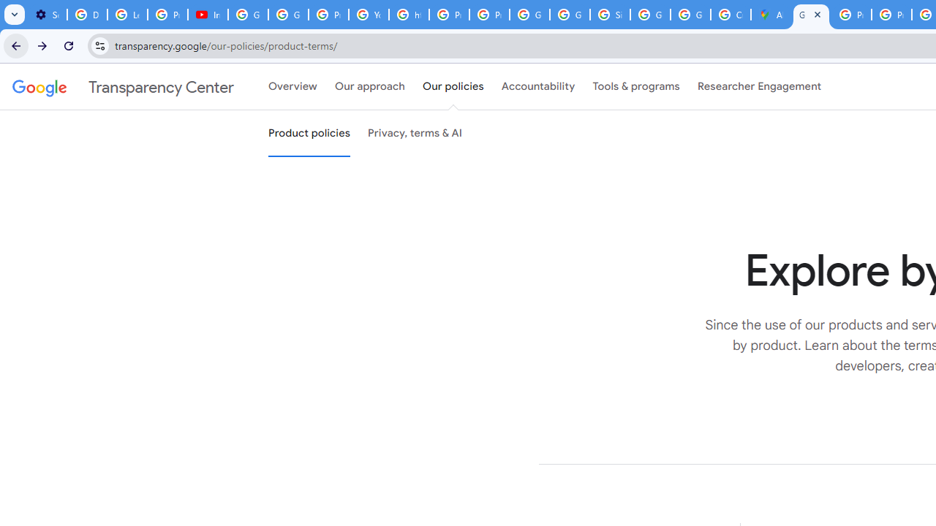  I want to click on Our policies, so click(453, 87).